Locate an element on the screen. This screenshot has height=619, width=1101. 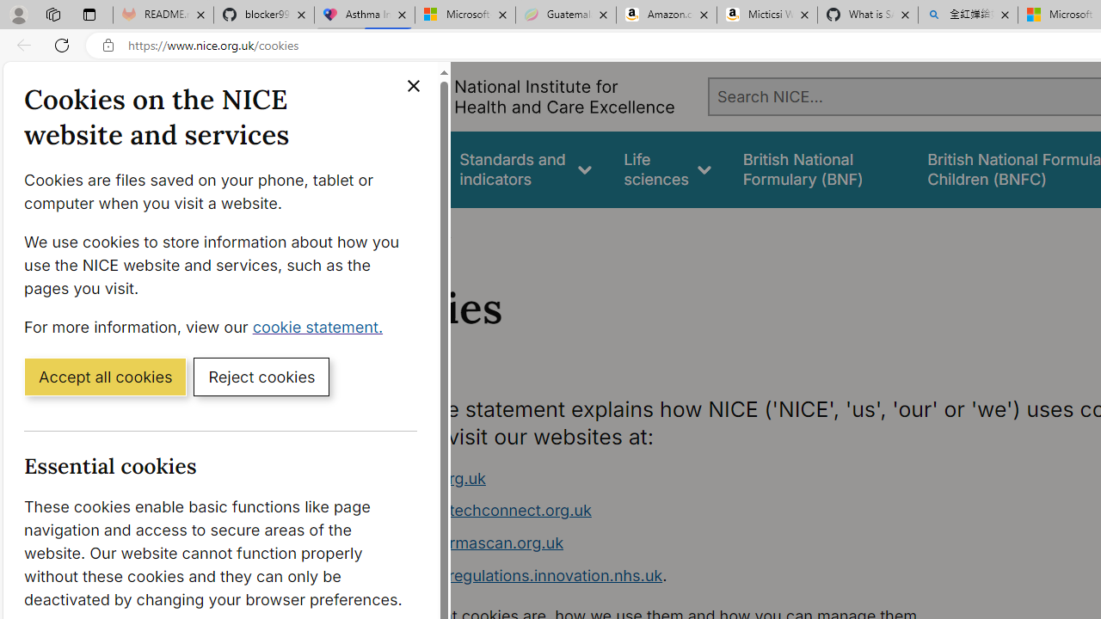
www.digitalregulations.innovation.nhs.uk. is located at coordinates (685, 576).